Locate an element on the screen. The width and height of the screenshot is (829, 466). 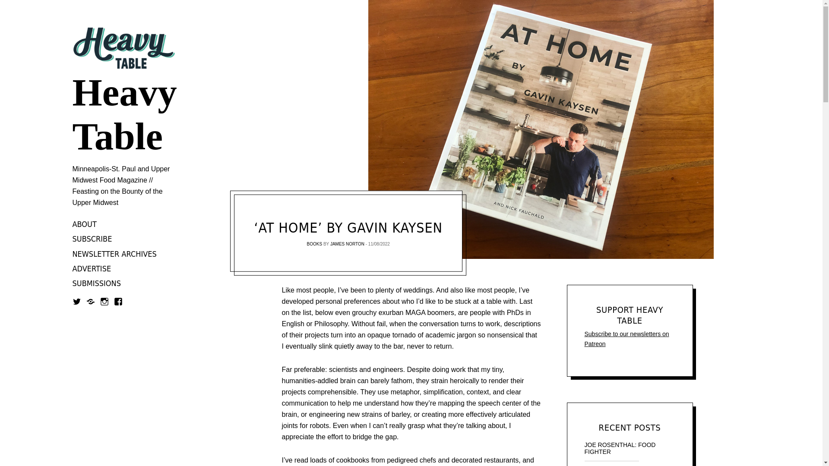
NEWSLETTER ARCHIVES is located at coordinates (114, 254).